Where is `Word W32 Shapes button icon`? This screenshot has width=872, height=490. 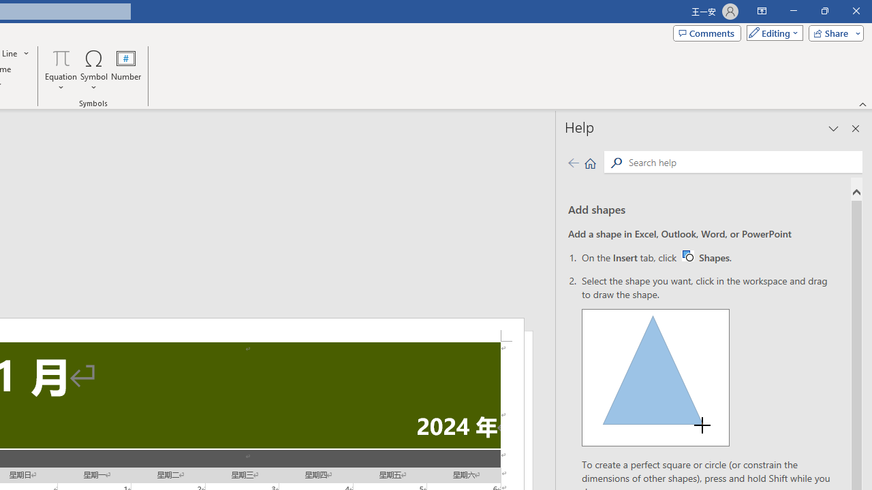
Word W32 Shapes button icon is located at coordinates (687, 255).